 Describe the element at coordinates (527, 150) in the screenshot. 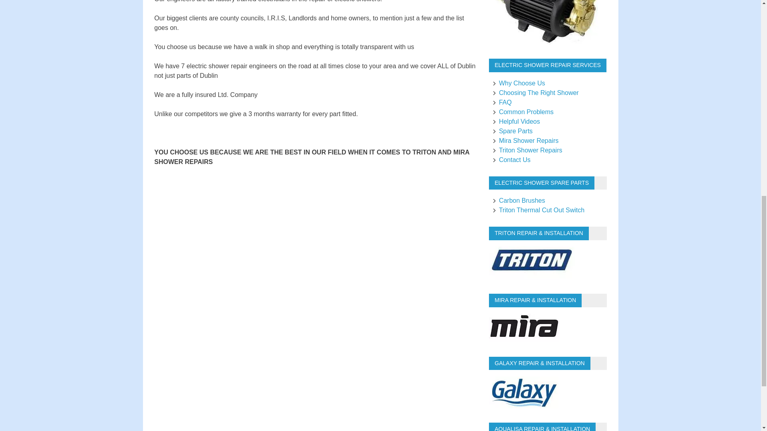

I see `Triton Shower Repairs` at that location.